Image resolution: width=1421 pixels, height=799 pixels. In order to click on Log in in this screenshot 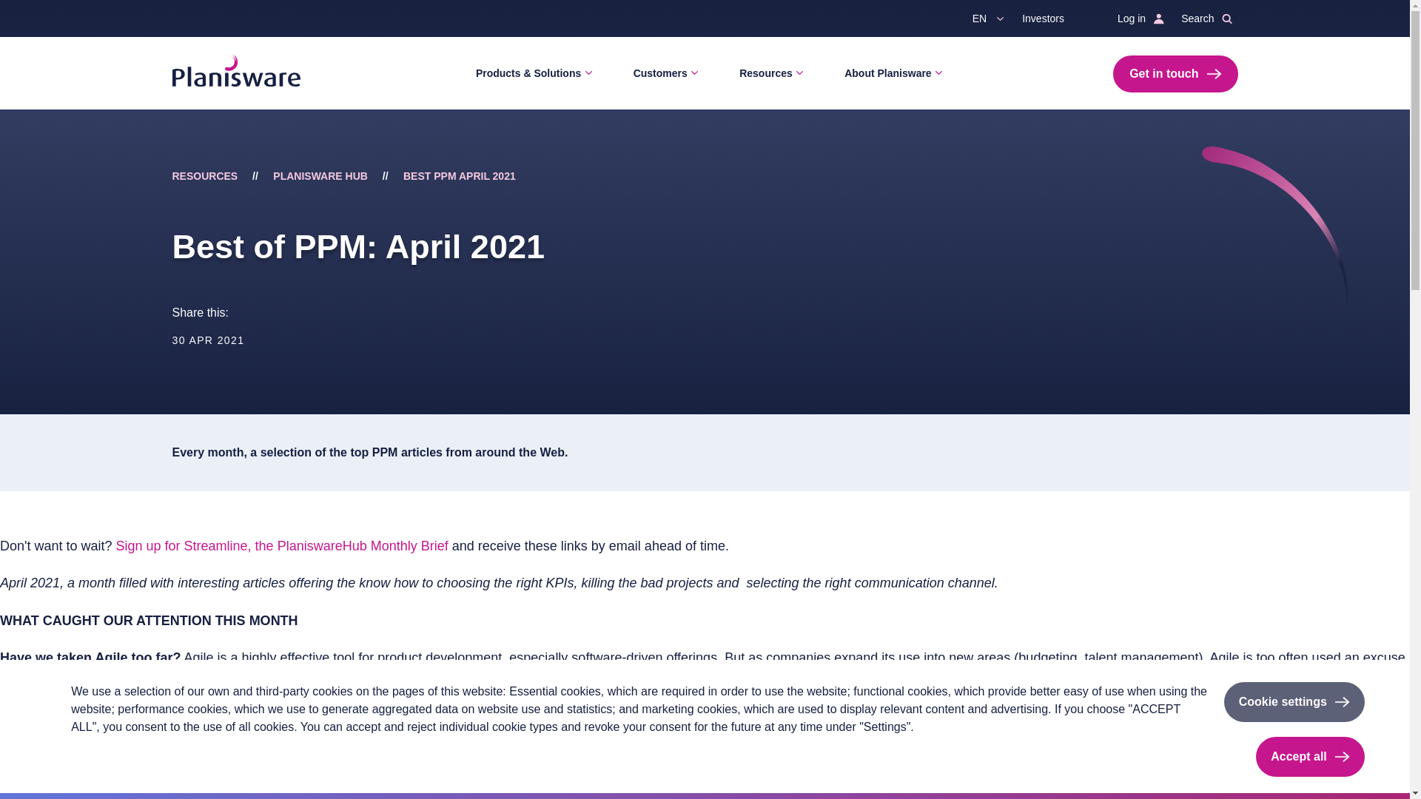, I will do `click(1137, 18)`.